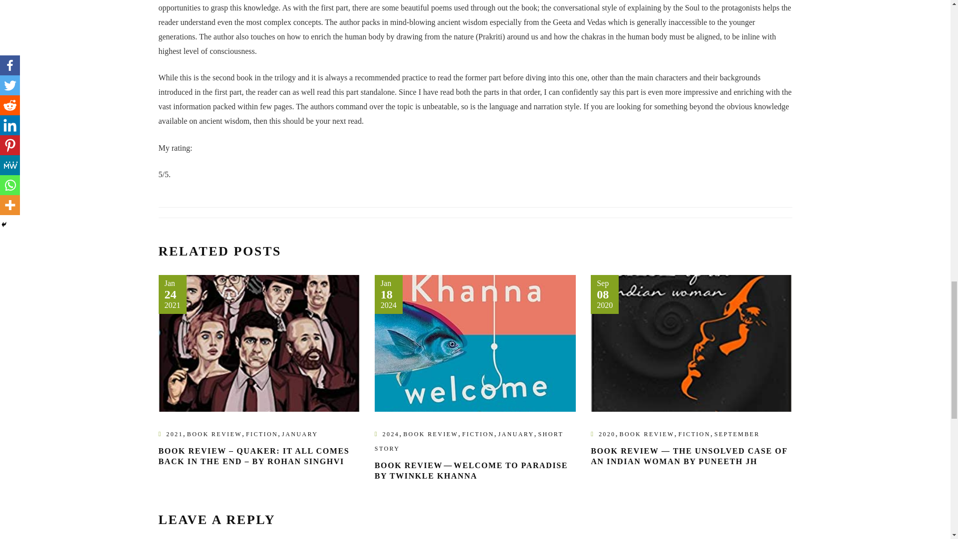  What do you see at coordinates (478, 434) in the screenshot?
I see `FICTION` at bounding box center [478, 434].